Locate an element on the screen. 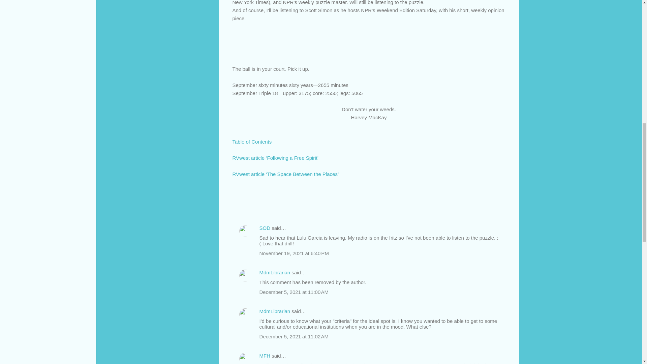 This screenshot has height=364, width=647. MFH is located at coordinates (265, 355).